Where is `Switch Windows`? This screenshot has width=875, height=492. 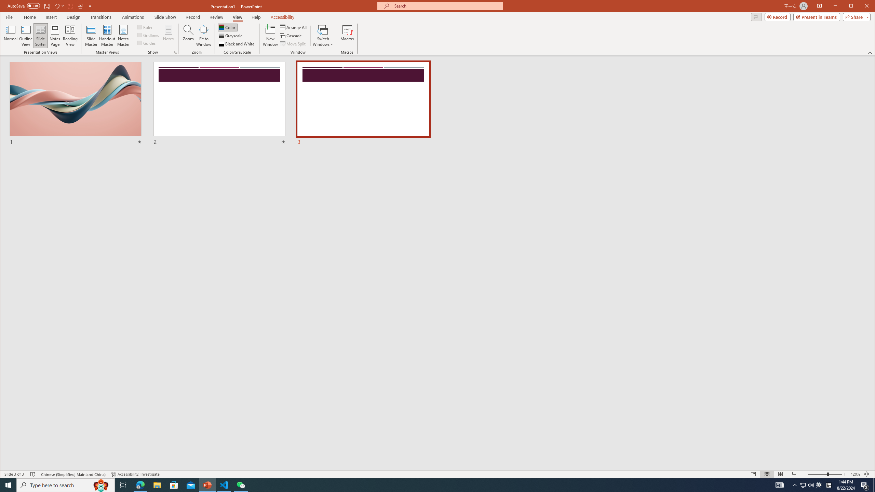 Switch Windows is located at coordinates (323, 36).